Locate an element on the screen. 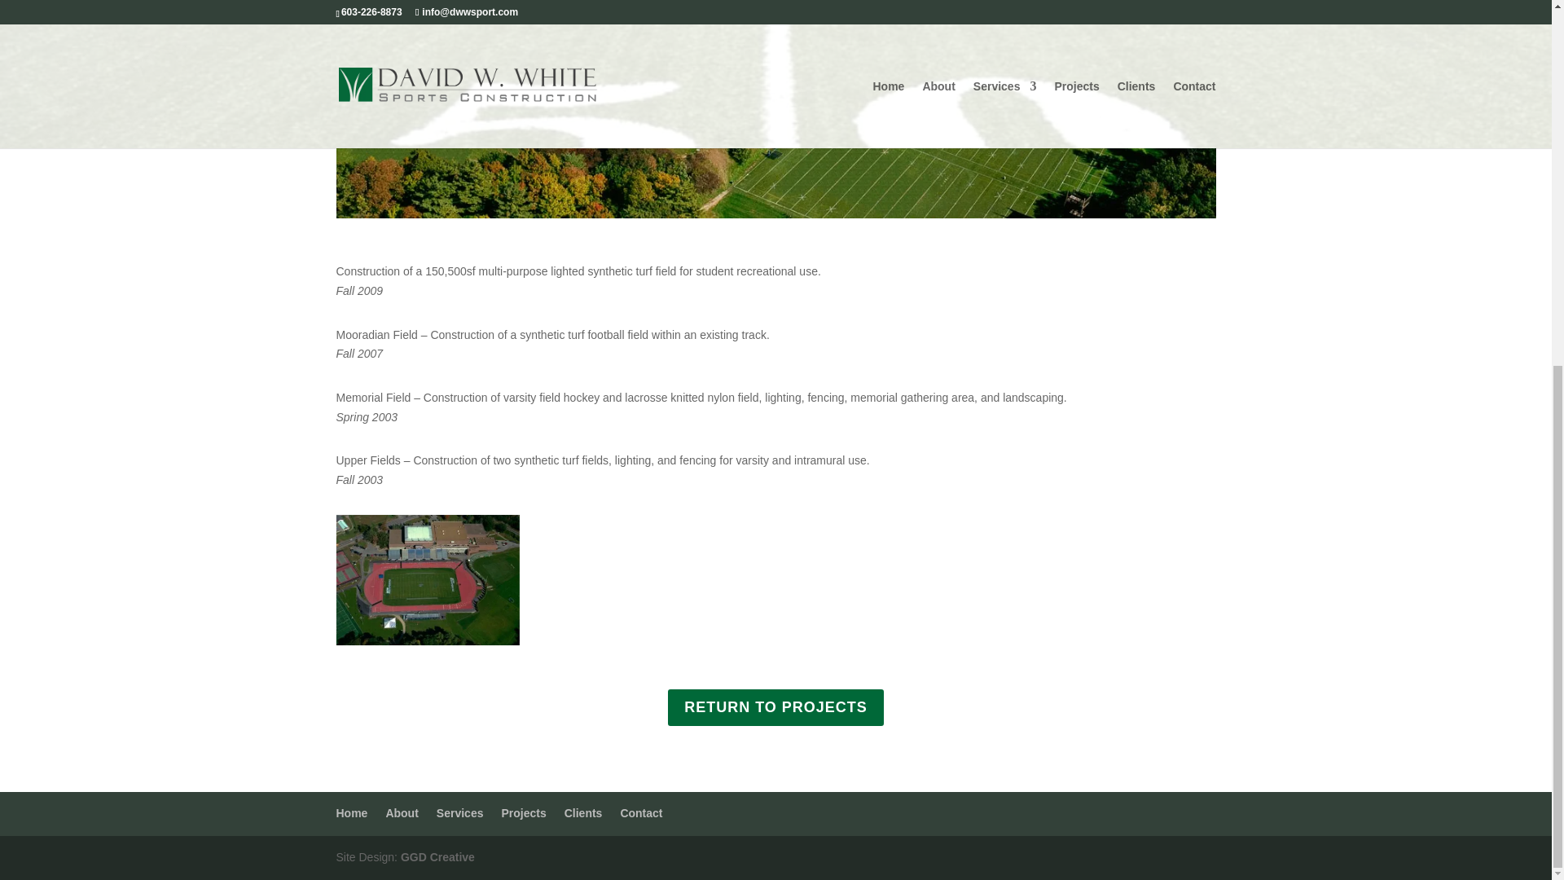  UNH- aerial 1-2-min is located at coordinates (427, 645).